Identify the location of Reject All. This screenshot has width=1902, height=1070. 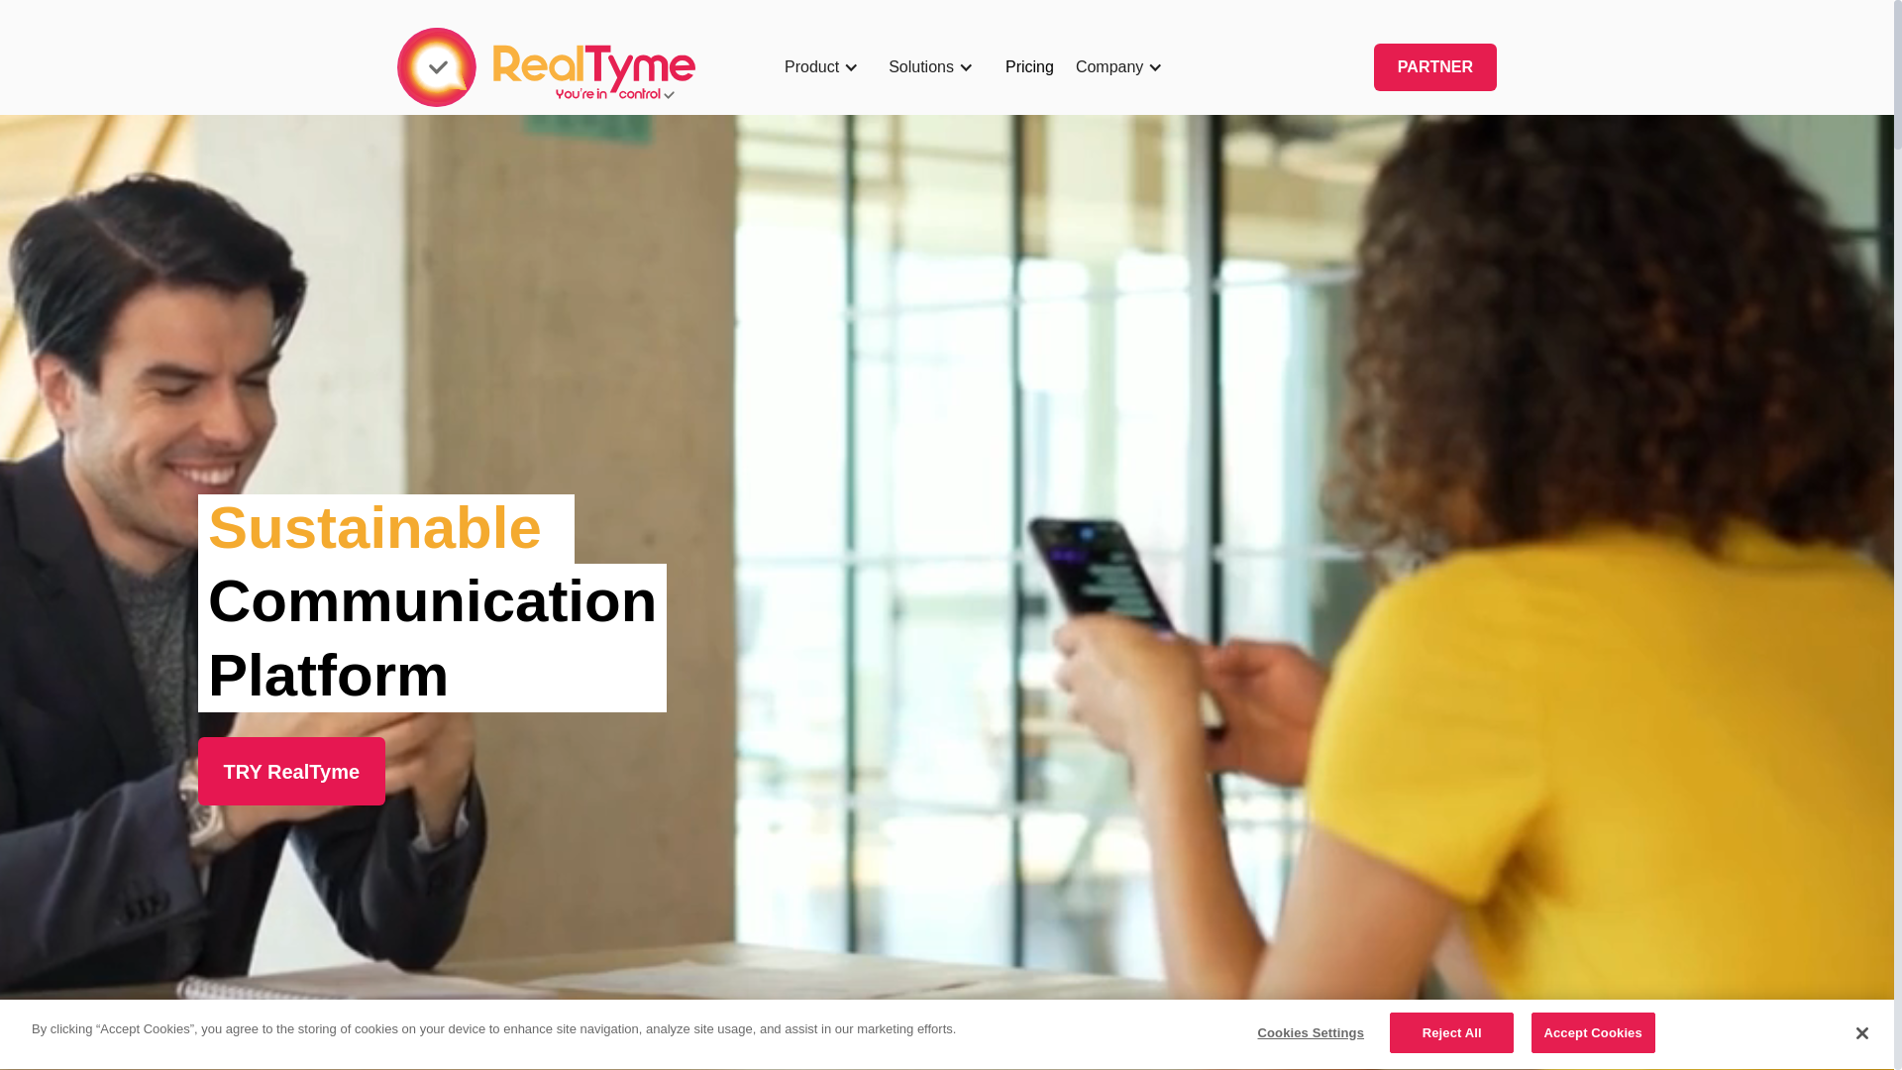
(1452, 1033).